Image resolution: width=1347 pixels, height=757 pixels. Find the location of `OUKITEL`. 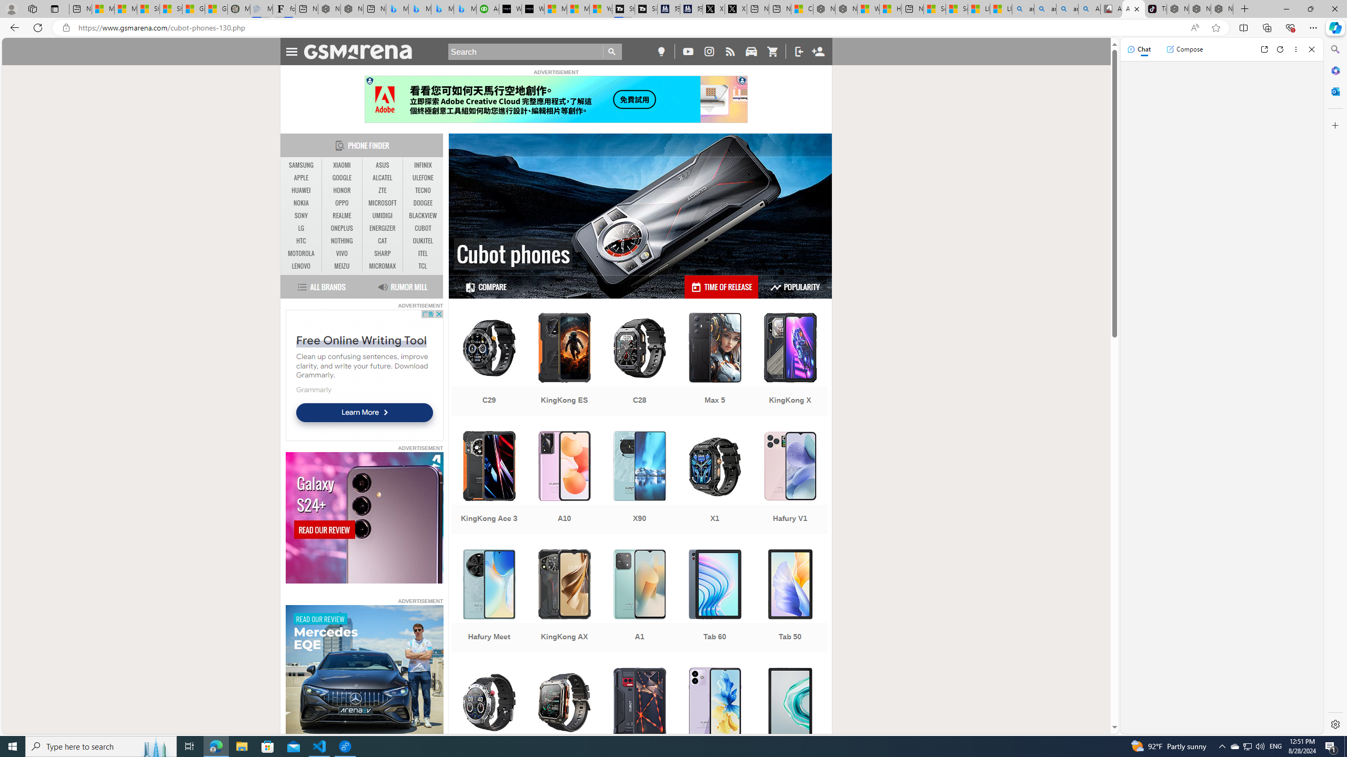

OUKITEL is located at coordinates (423, 241).